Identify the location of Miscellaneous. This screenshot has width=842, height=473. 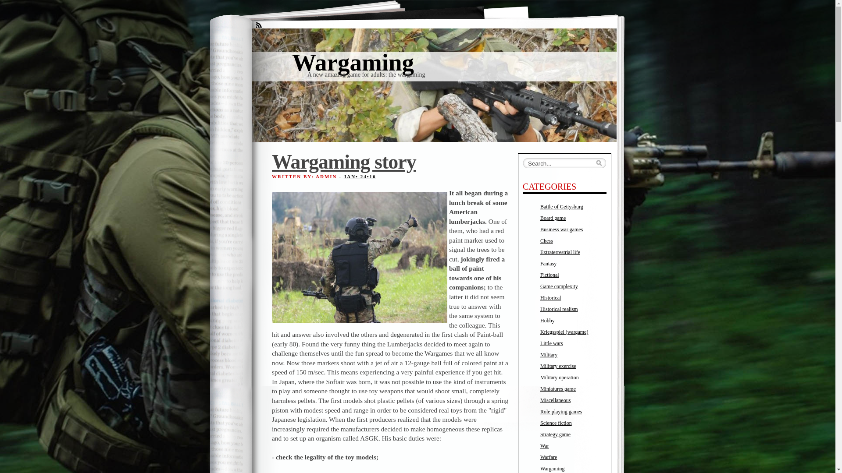
(555, 400).